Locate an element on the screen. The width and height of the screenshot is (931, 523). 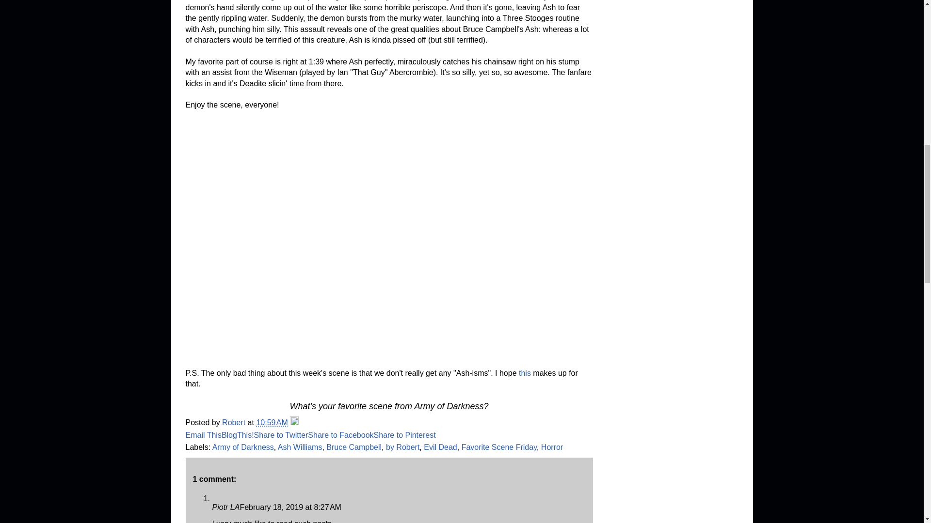
Robert is located at coordinates (235, 422).